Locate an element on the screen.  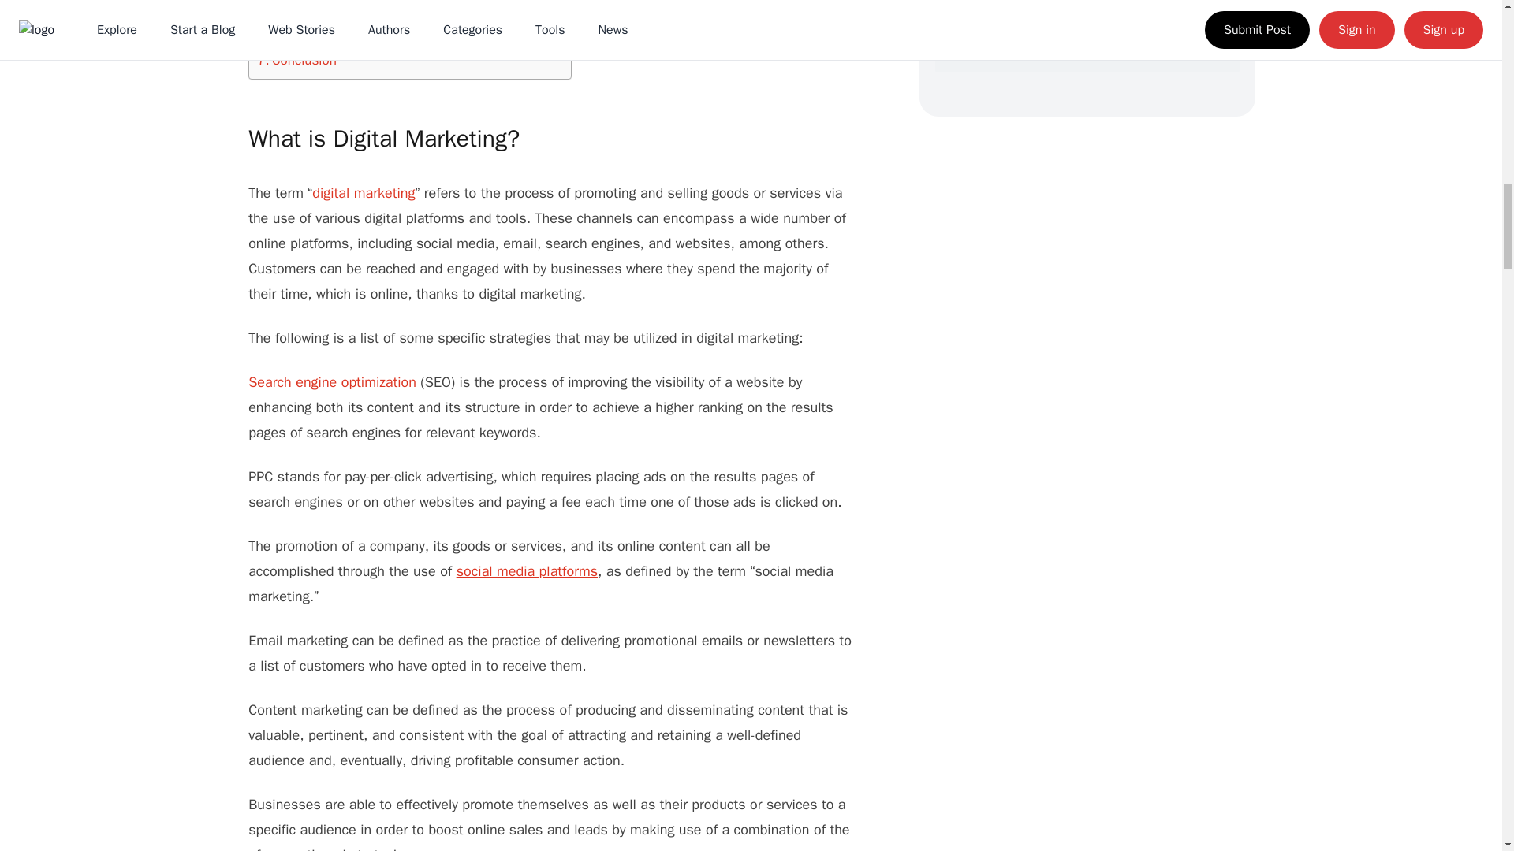
Search engine optimization is located at coordinates (332, 381).